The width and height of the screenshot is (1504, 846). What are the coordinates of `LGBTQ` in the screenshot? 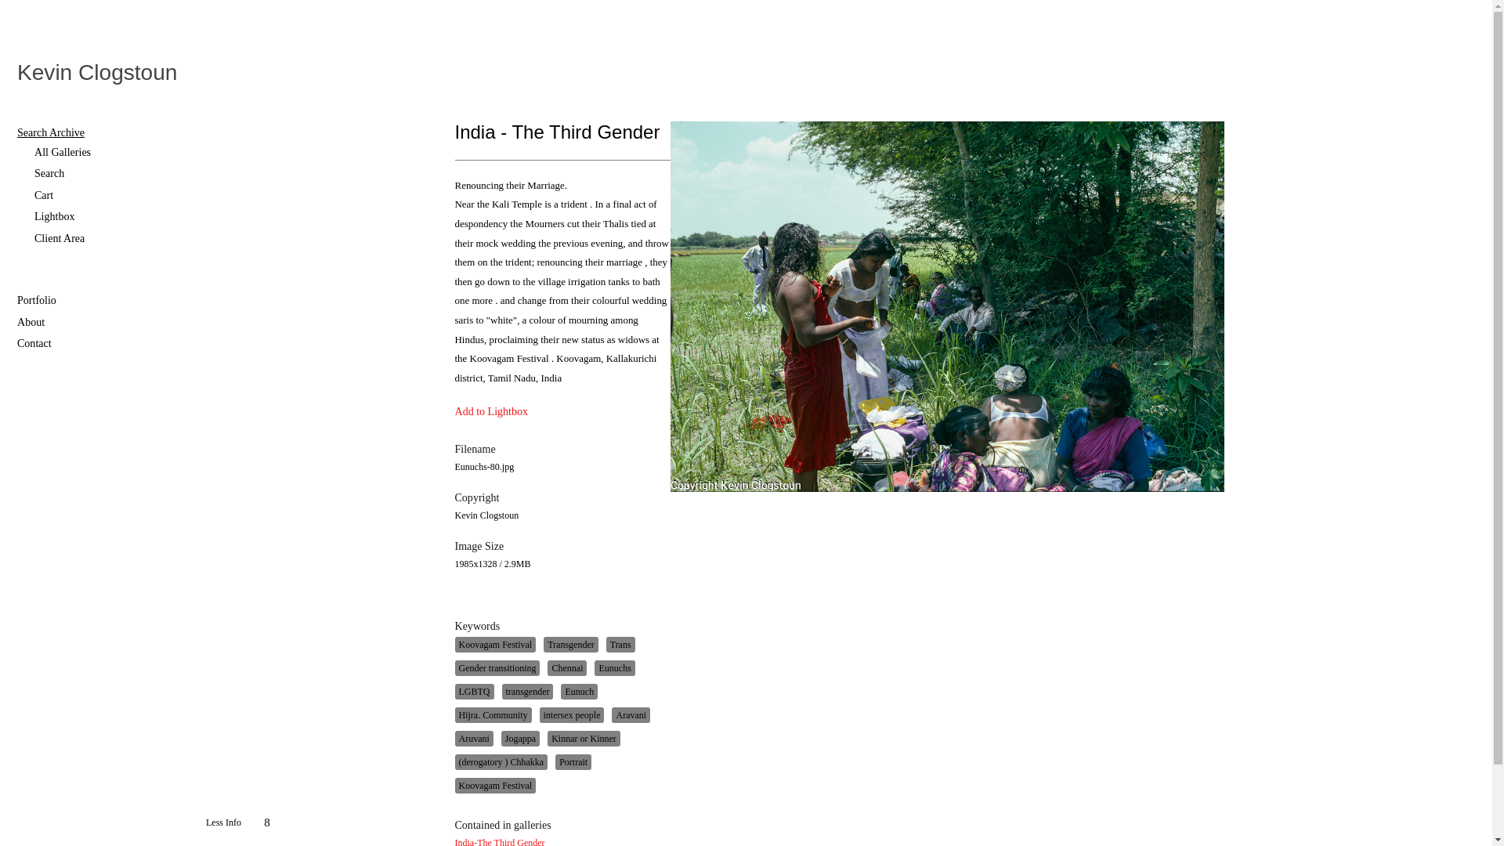 It's located at (473, 691).